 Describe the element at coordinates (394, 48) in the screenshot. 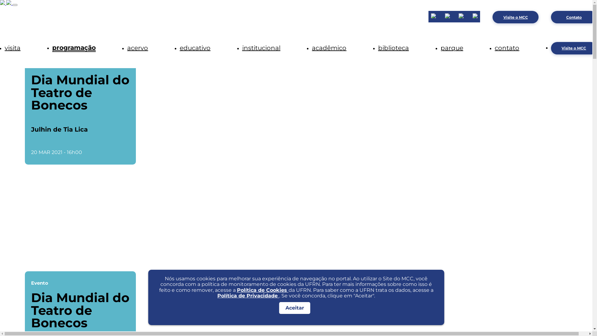

I see `biblioteca` at that location.